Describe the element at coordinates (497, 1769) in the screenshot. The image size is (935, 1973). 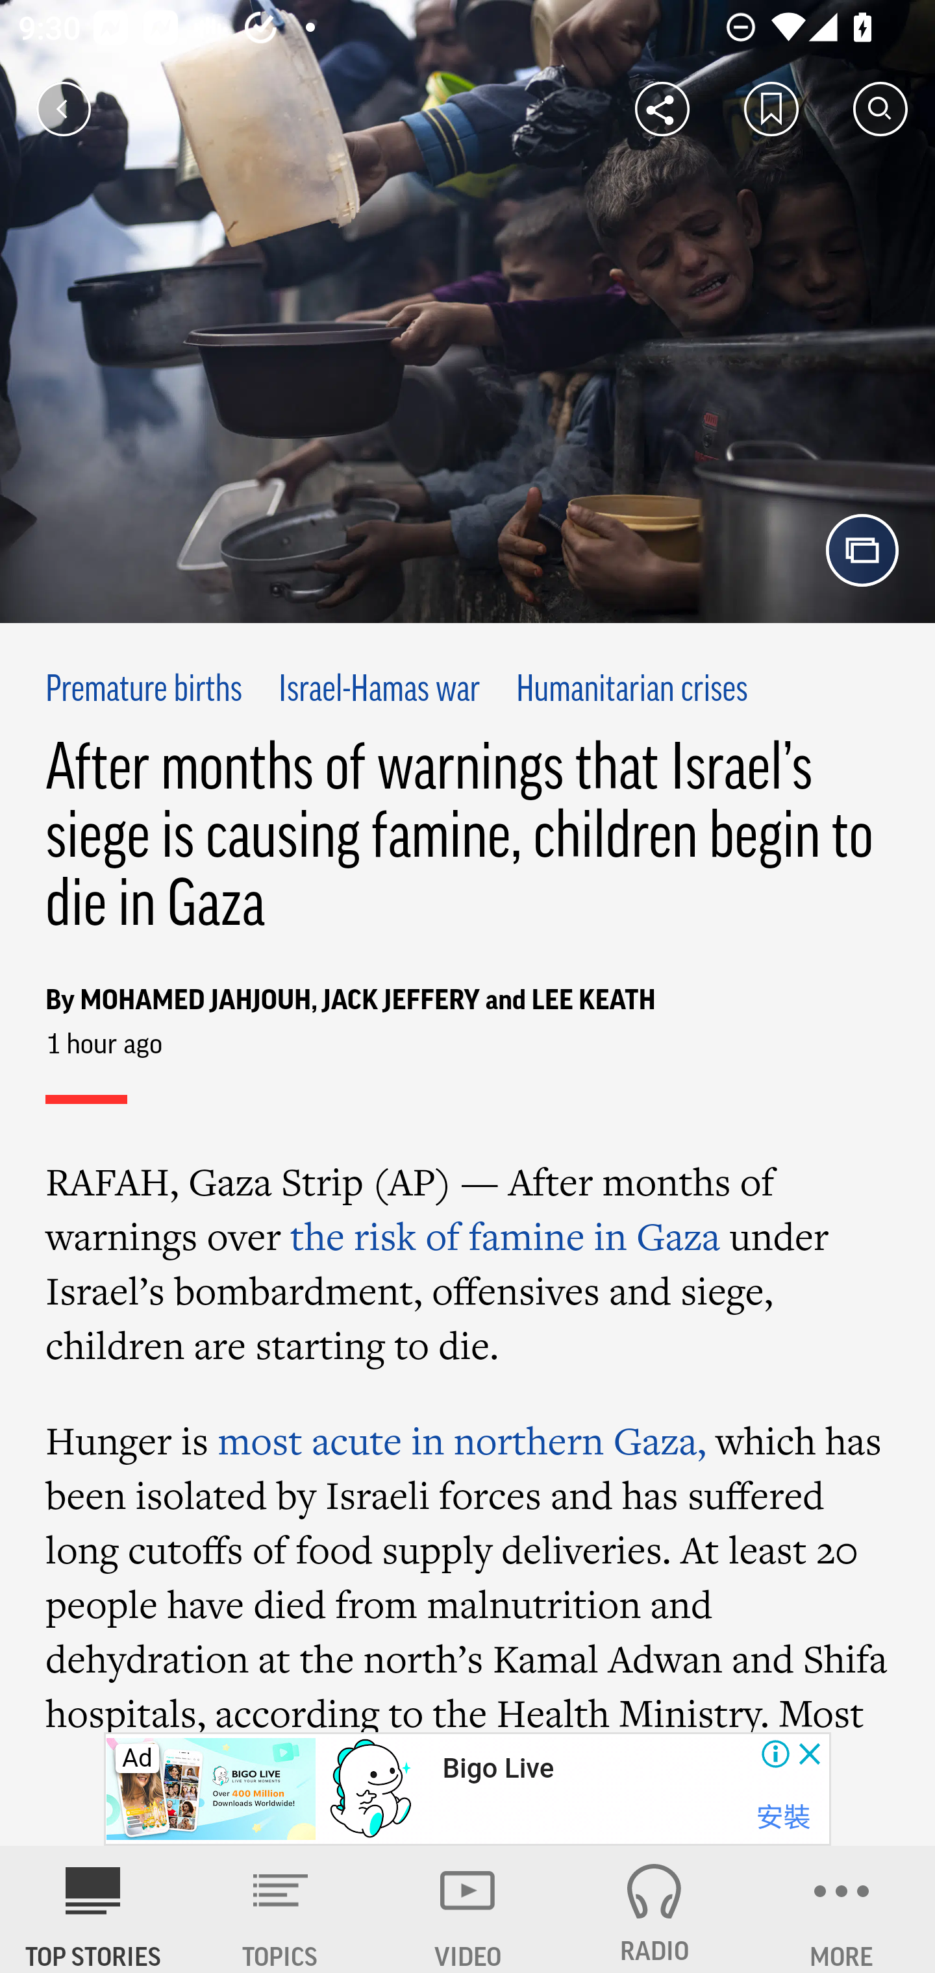
I see `Bigo Live` at that location.